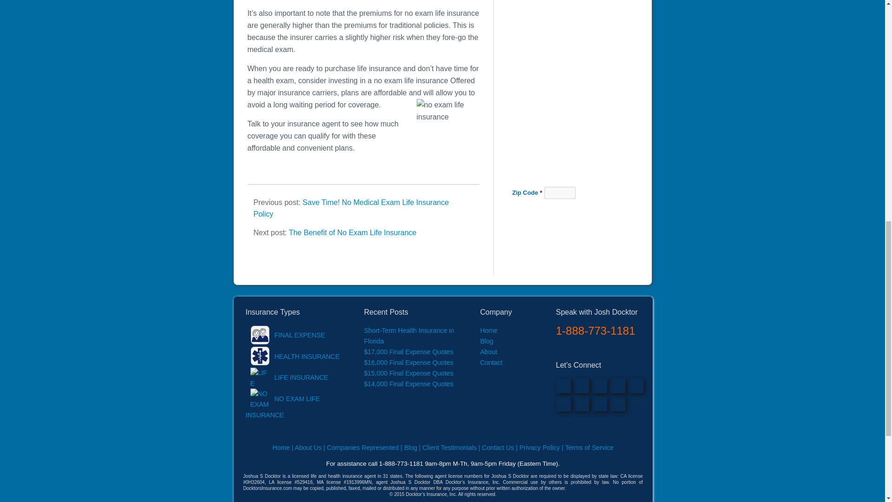 Image resolution: width=892 pixels, height=502 pixels. What do you see at coordinates (563, 403) in the screenshot?
I see `Yelp` at bounding box center [563, 403].